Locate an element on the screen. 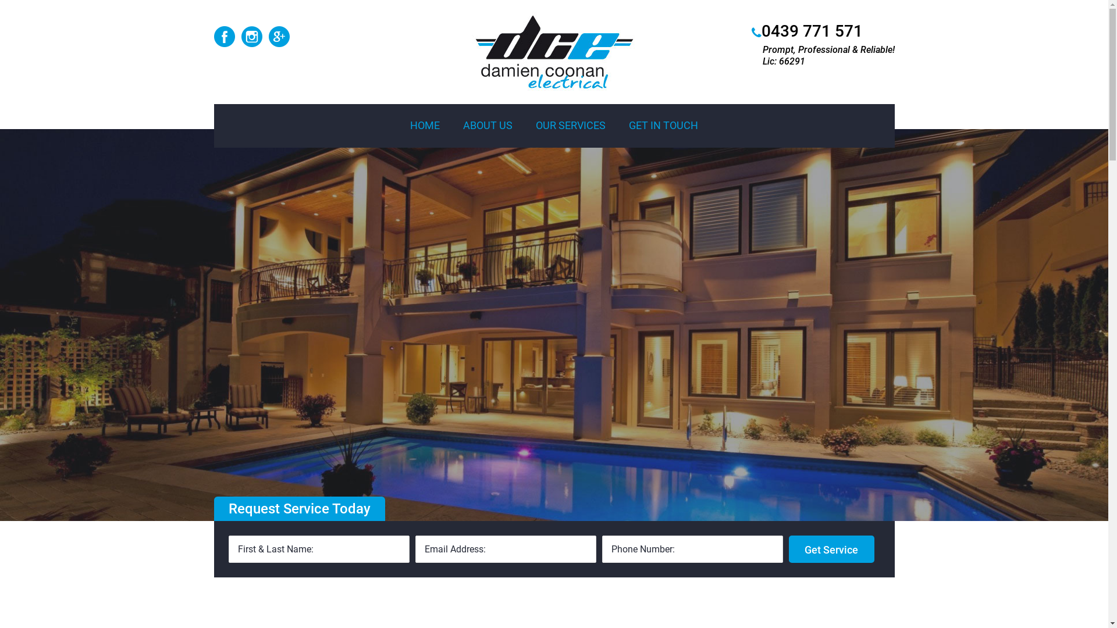 The height and width of the screenshot is (628, 1117). HOME is located at coordinates (425, 126).